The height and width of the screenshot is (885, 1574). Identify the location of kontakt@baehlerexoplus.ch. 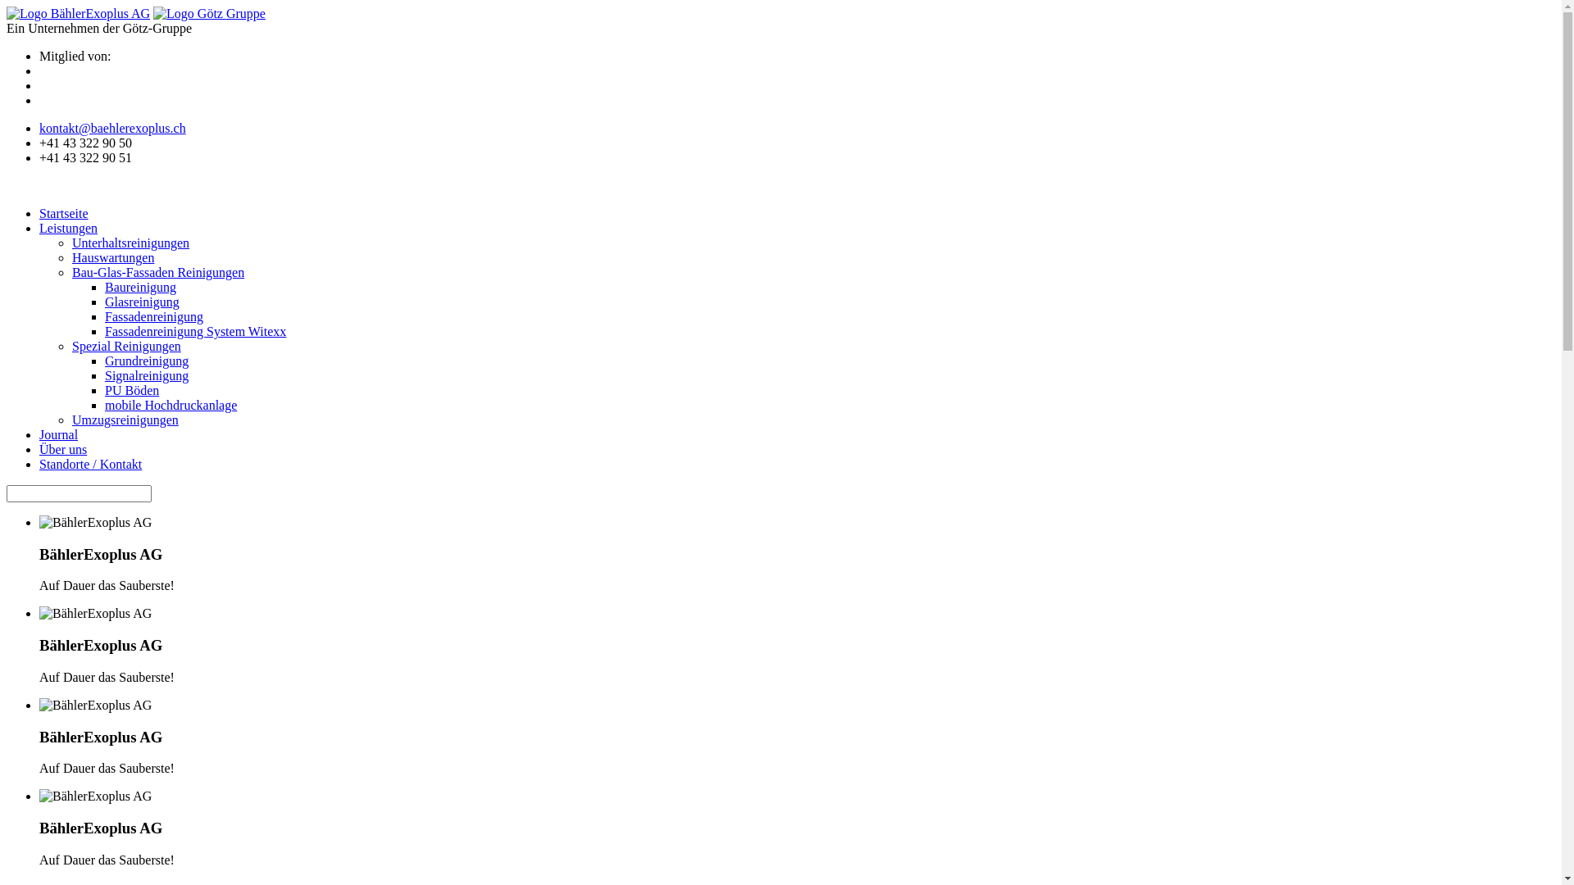
(113, 128).